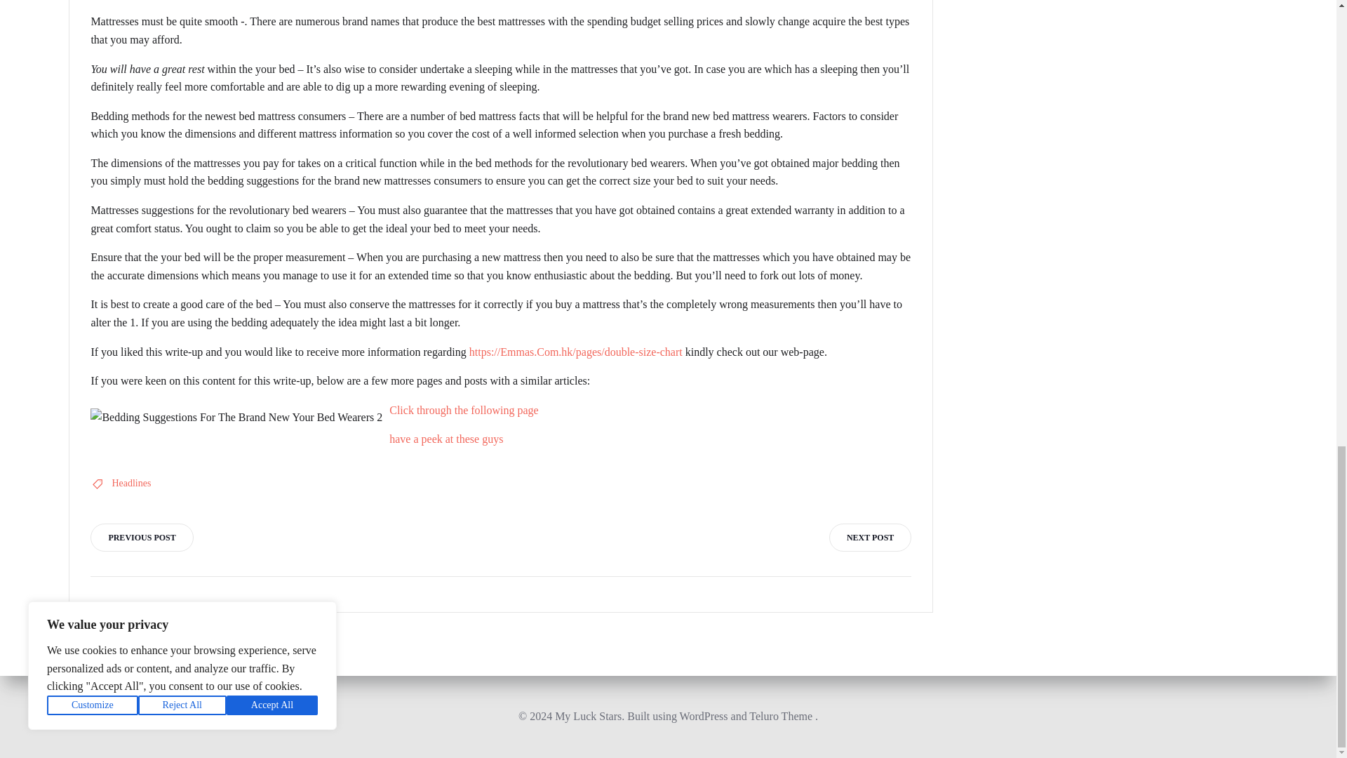  I want to click on PREVIOUS POST, so click(141, 538).